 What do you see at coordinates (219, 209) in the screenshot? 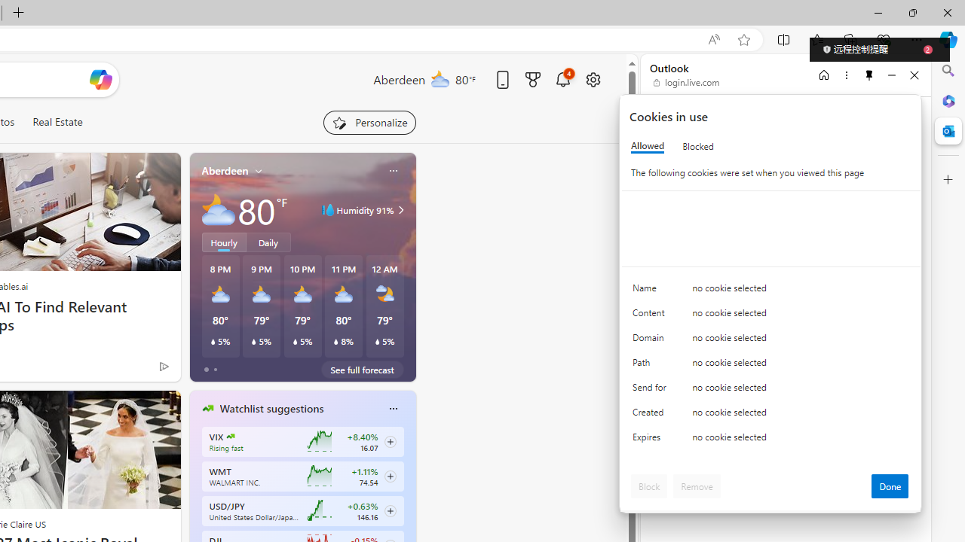
I see `Mostly cloudy` at bounding box center [219, 209].